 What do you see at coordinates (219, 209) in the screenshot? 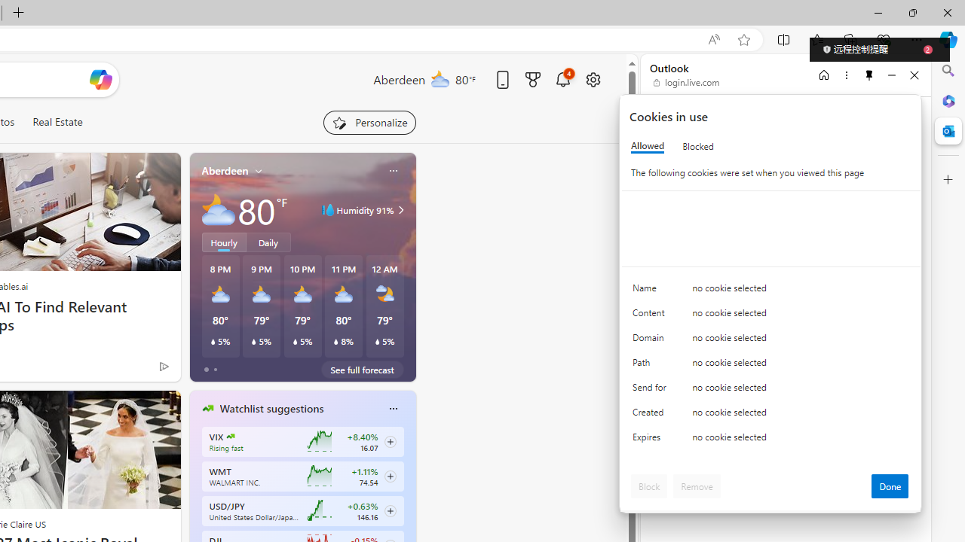
I see `Mostly cloudy` at bounding box center [219, 209].